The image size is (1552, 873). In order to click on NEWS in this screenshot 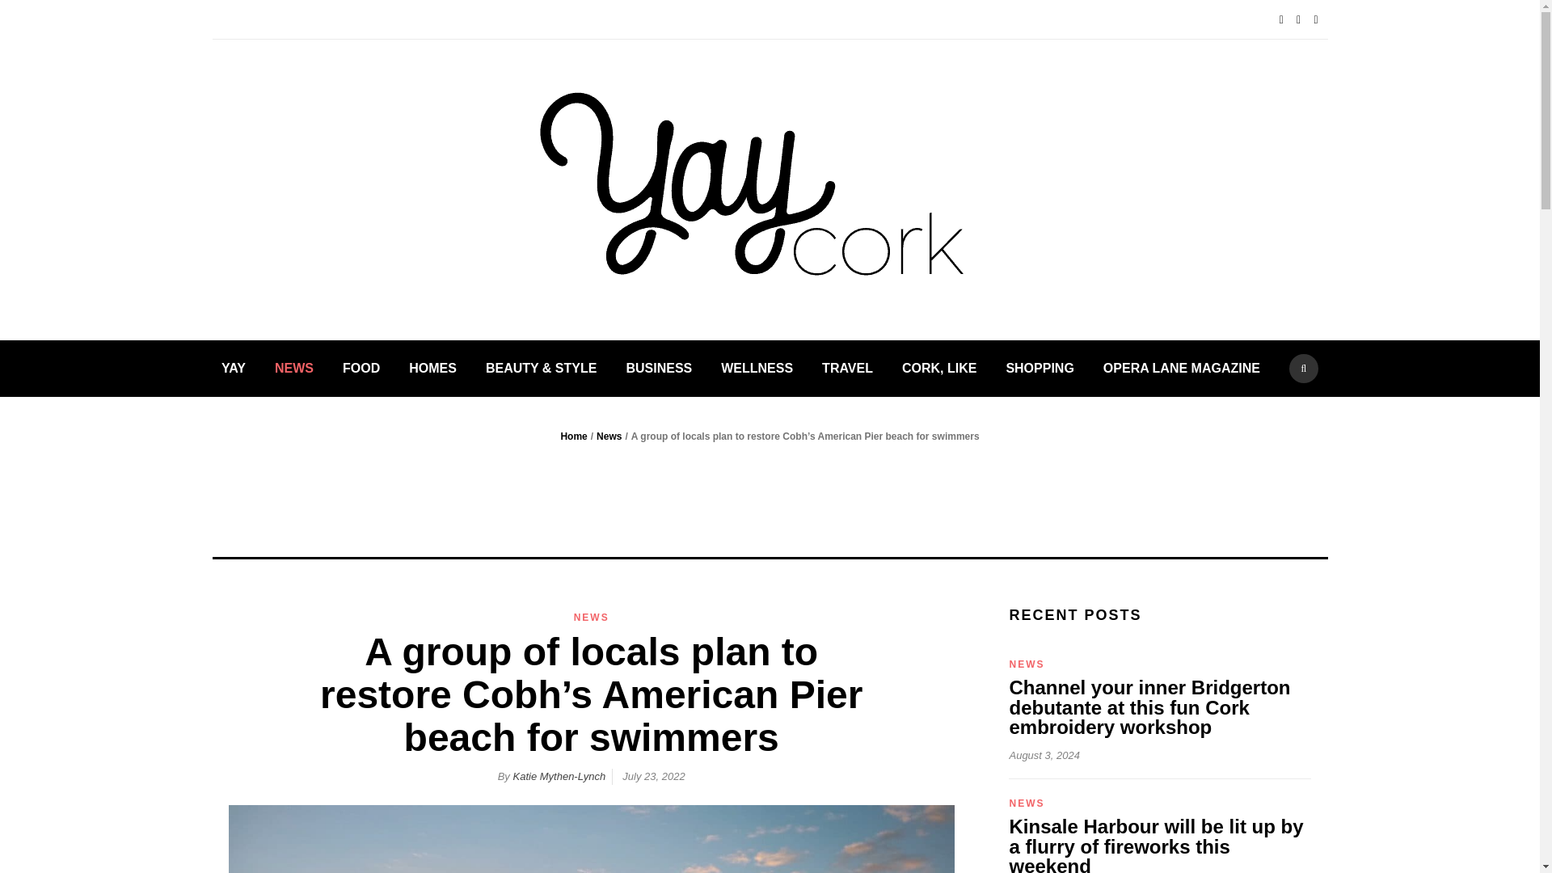, I will do `click(592, 618)`.